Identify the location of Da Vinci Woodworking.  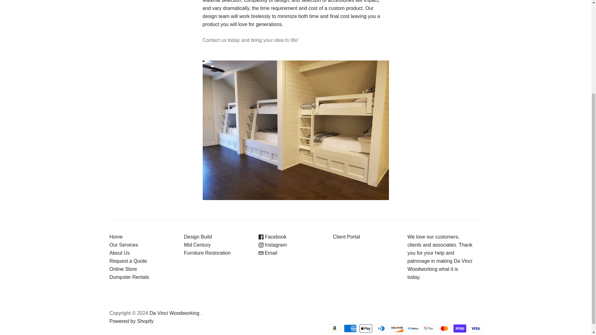
(174, 313).